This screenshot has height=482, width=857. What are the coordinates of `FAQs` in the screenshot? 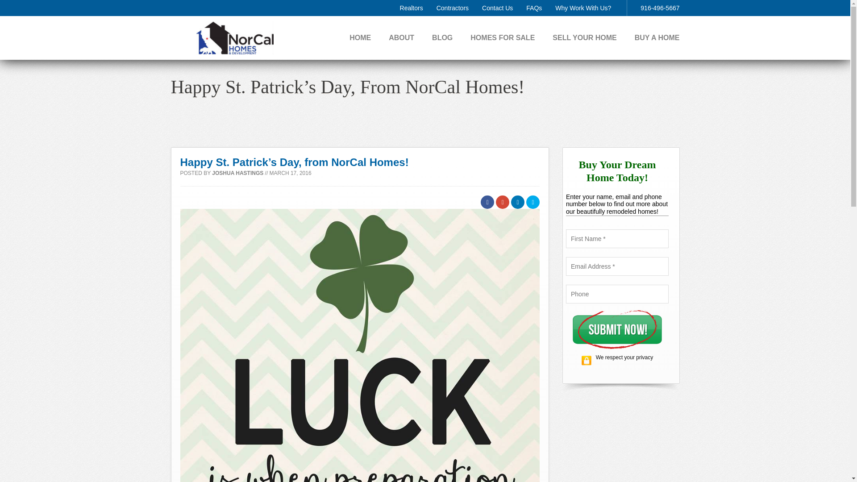 It's located at (534, 8).